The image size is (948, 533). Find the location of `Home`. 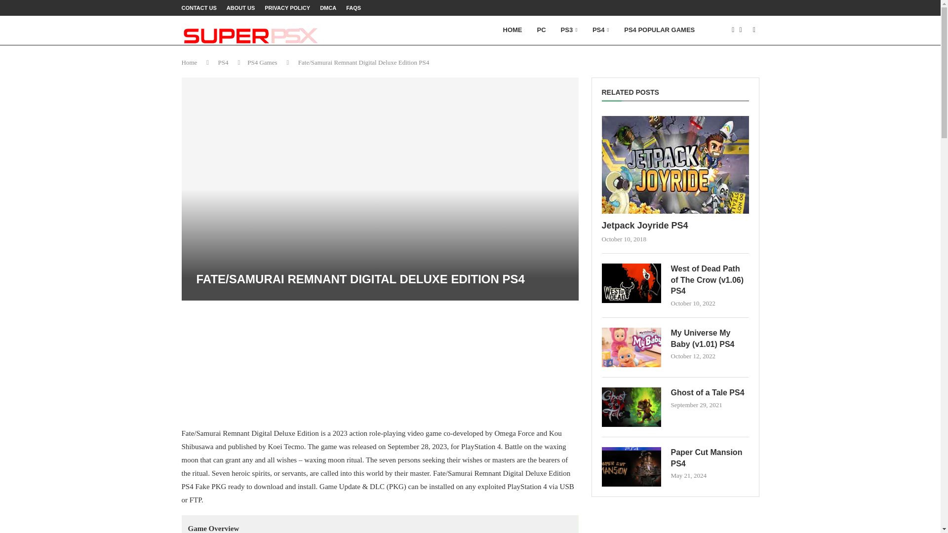

Home is located at coordinates (190, 62).